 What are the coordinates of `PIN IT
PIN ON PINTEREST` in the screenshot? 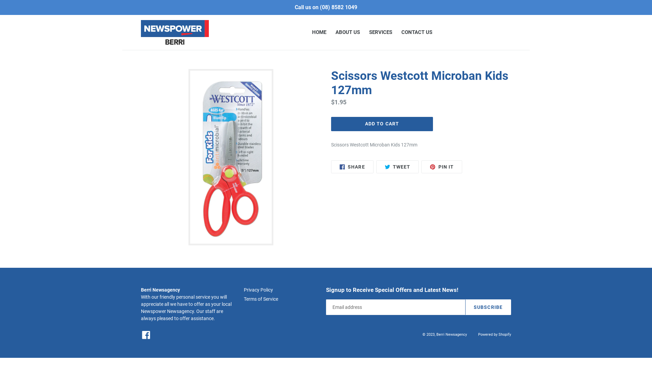 It's located at (442, 167).